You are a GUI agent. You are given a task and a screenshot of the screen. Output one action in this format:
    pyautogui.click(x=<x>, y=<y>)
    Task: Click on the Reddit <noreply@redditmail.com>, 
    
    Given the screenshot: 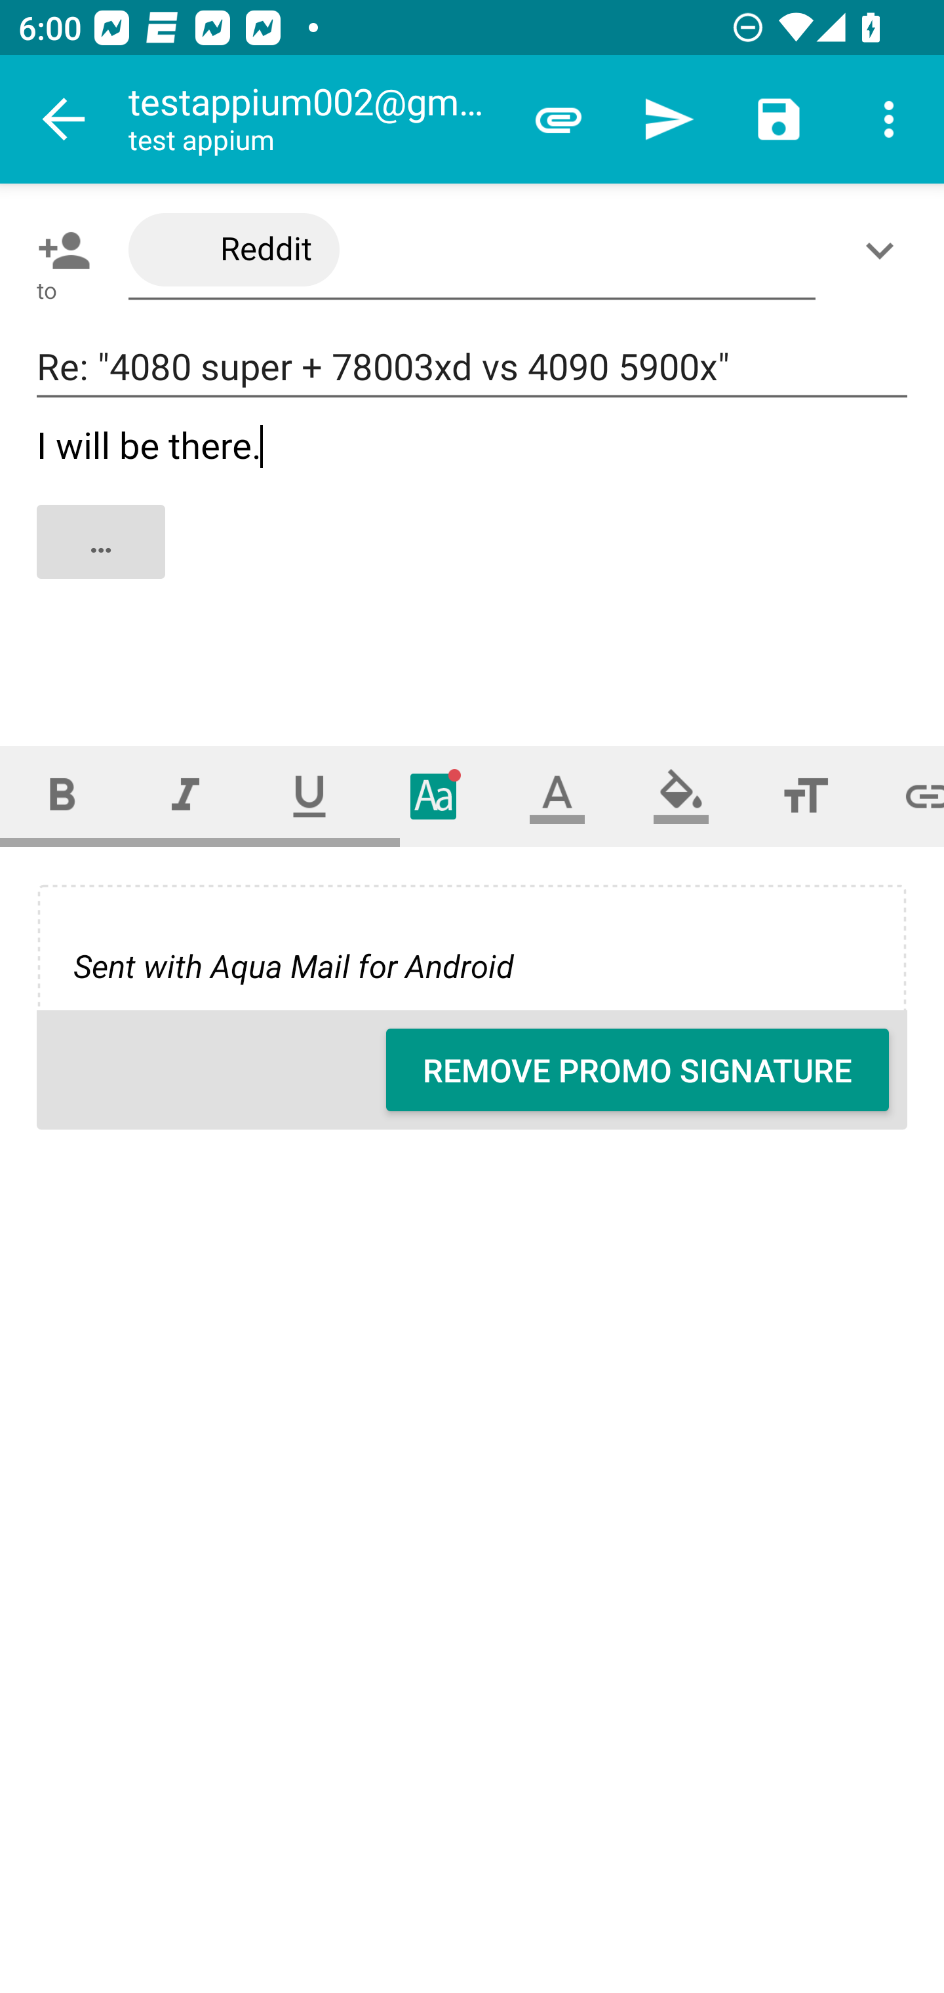 What is the action you would take?
    pyautogui.click(x=472, y=250)
    